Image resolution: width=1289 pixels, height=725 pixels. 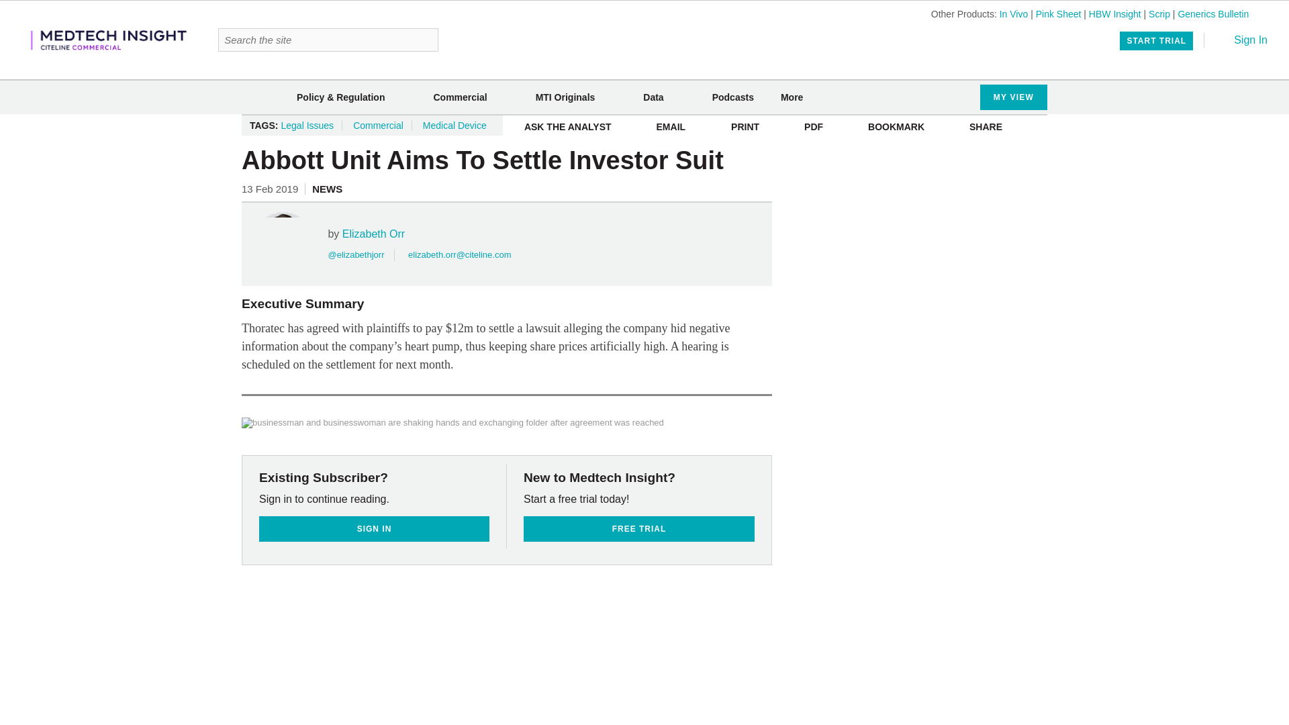 What do you see at coordinates (1156, 40) in the screenshot?
I see `START TRIAL` at bounding box center [1156, 40].